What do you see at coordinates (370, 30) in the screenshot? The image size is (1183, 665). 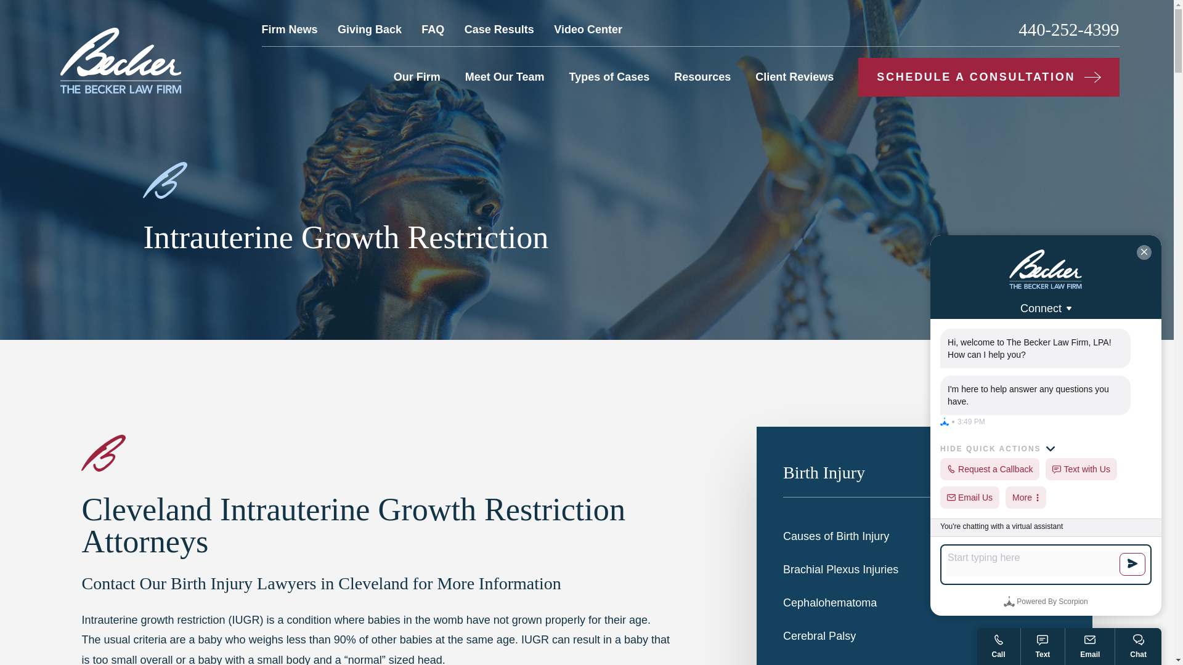 I see `Giving Back` at bounding box center [370, 30].